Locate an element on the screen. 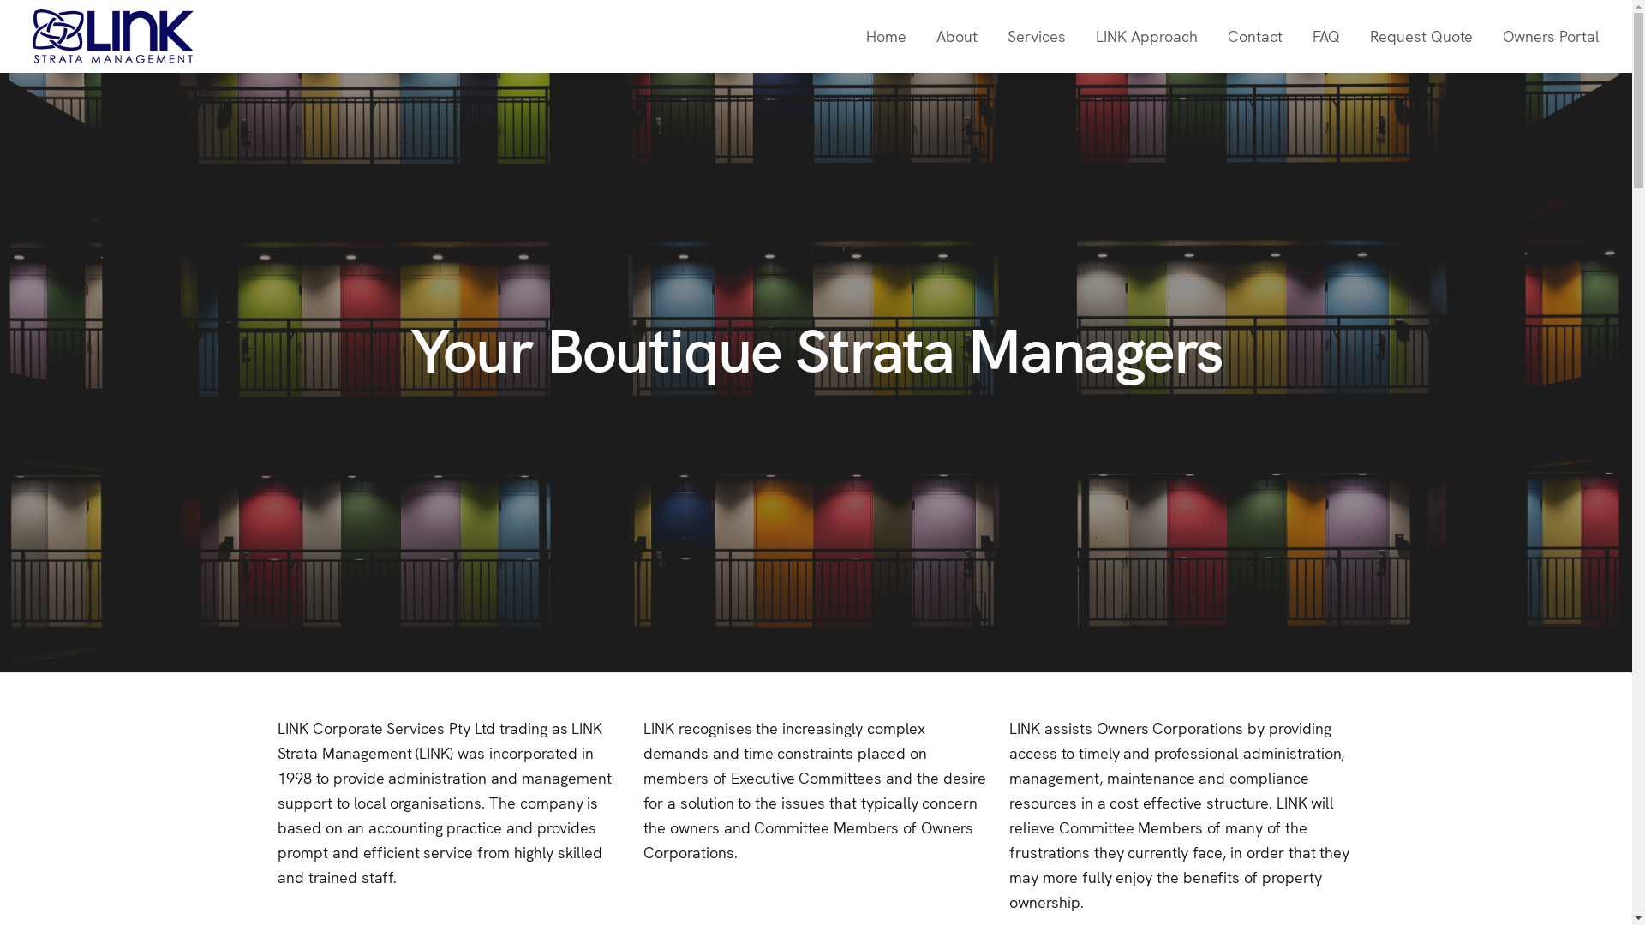  Request Quote is located at coordinates (1421, 36).